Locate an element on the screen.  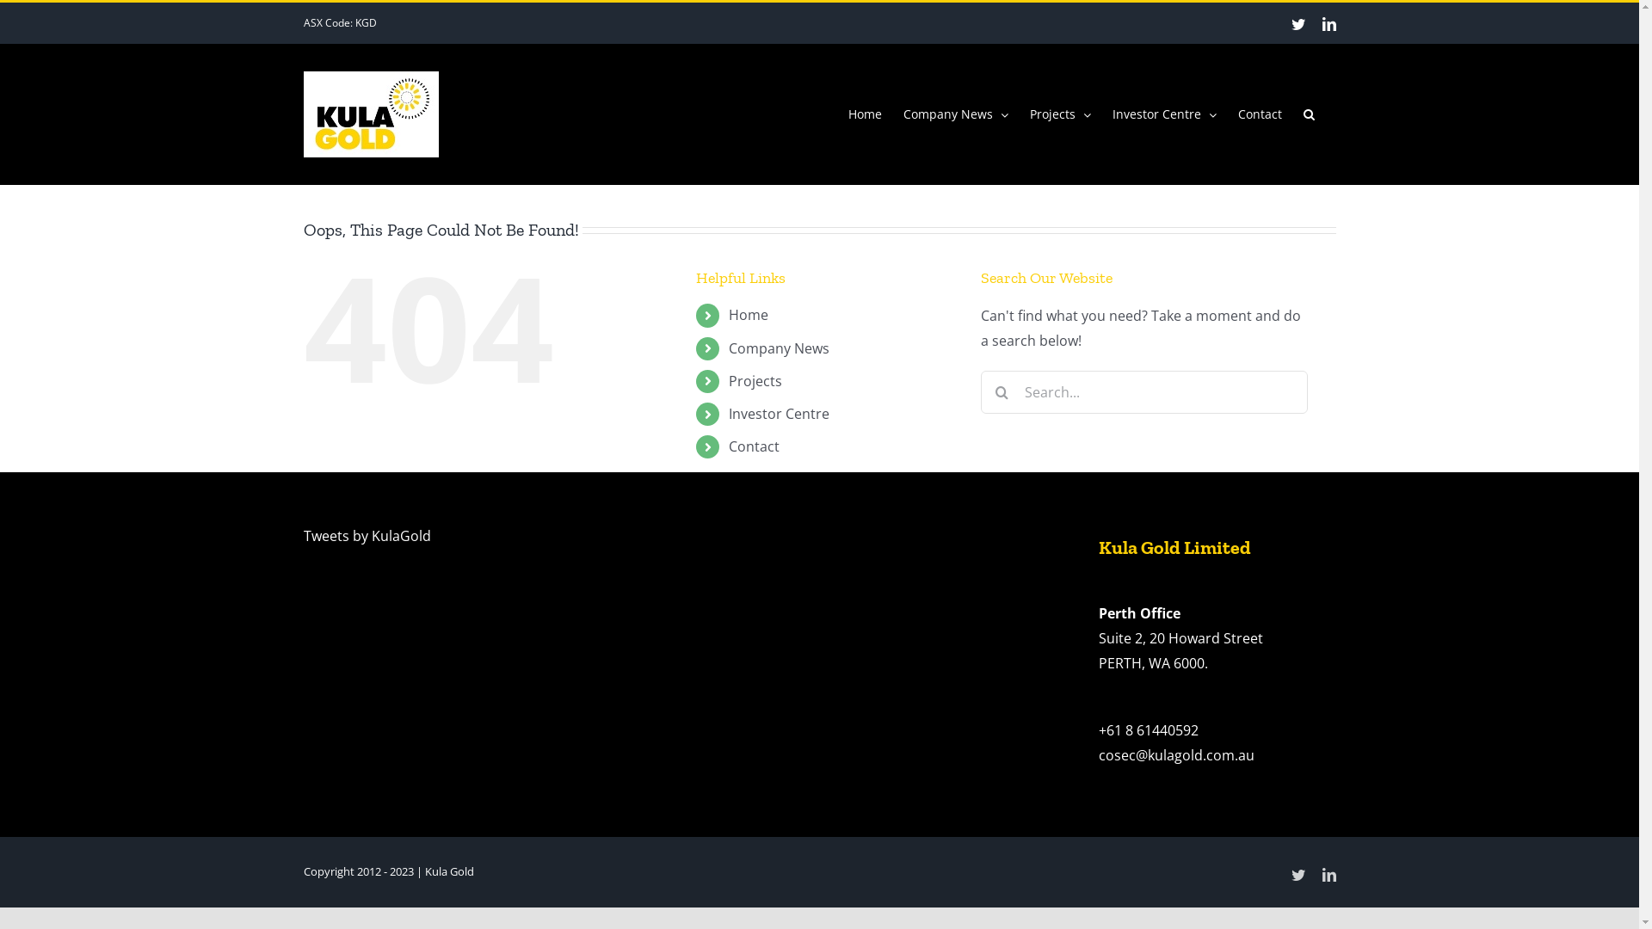
Contact is located at coordinates (754, 446).